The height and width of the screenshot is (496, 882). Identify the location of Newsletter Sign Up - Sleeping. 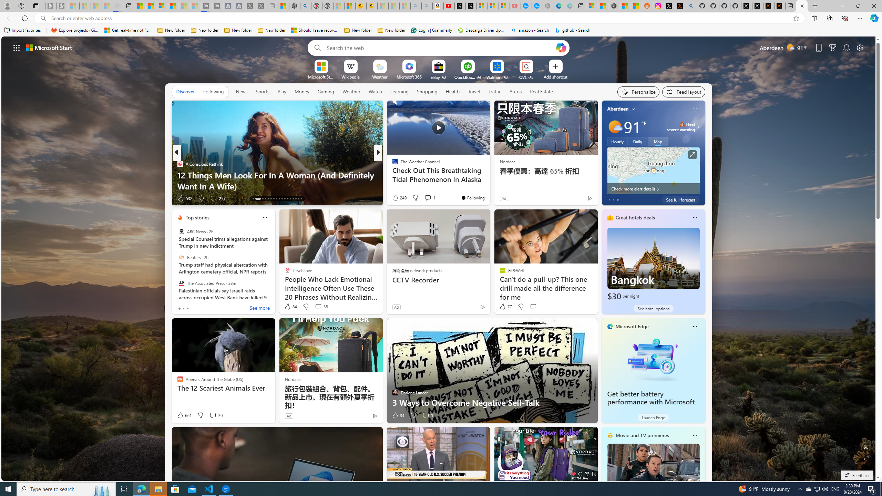
(62, 6).